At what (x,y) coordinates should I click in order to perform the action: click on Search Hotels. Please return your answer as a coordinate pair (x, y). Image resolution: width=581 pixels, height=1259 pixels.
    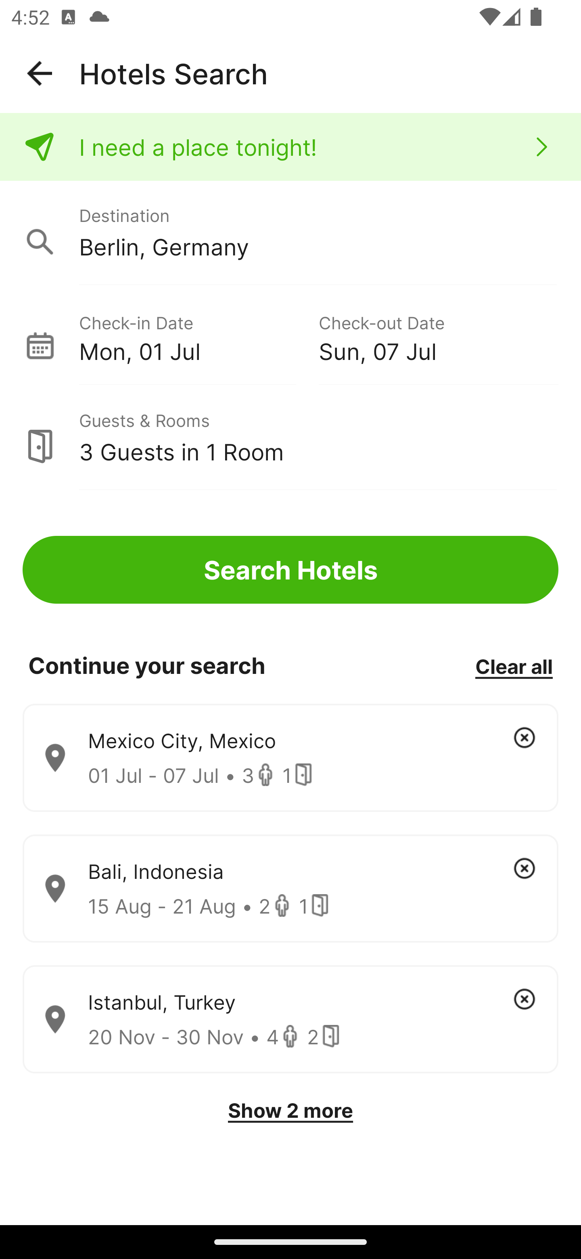
    Looking at the image, I should click on (290, 570).